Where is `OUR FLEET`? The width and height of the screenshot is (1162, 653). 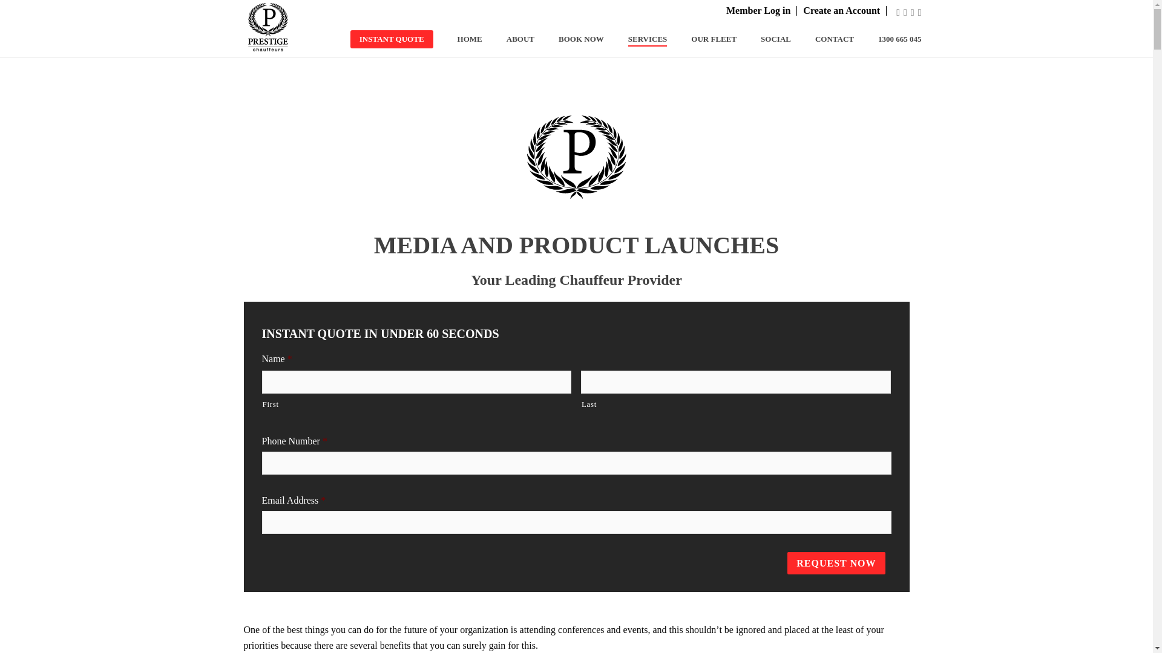
OUR FLEET is located at coordinates (702, 40).